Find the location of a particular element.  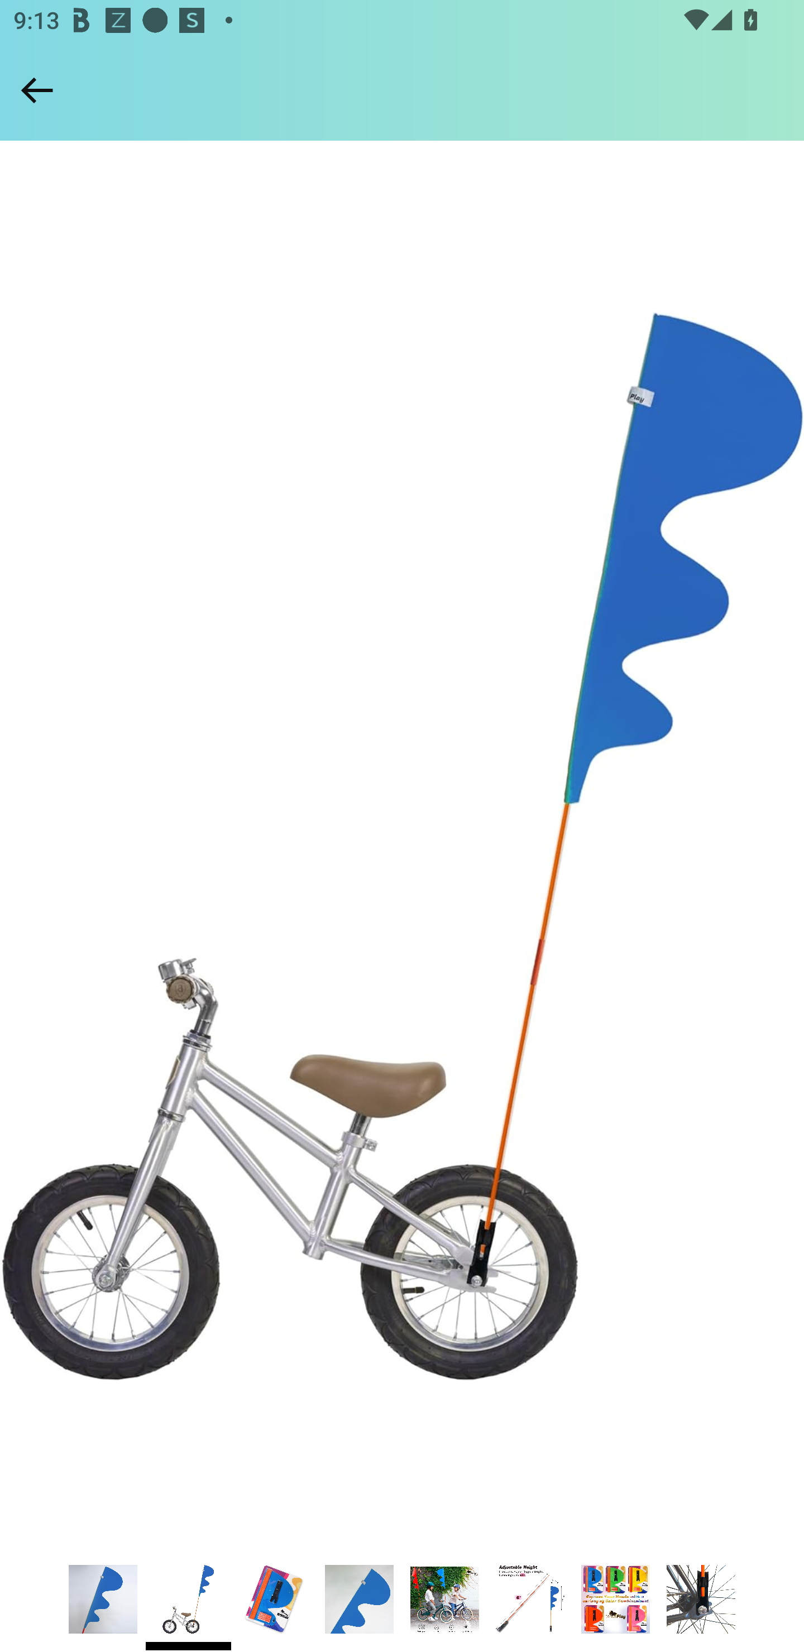

Thumbnail 6 is located at coordinates (529, 1599).